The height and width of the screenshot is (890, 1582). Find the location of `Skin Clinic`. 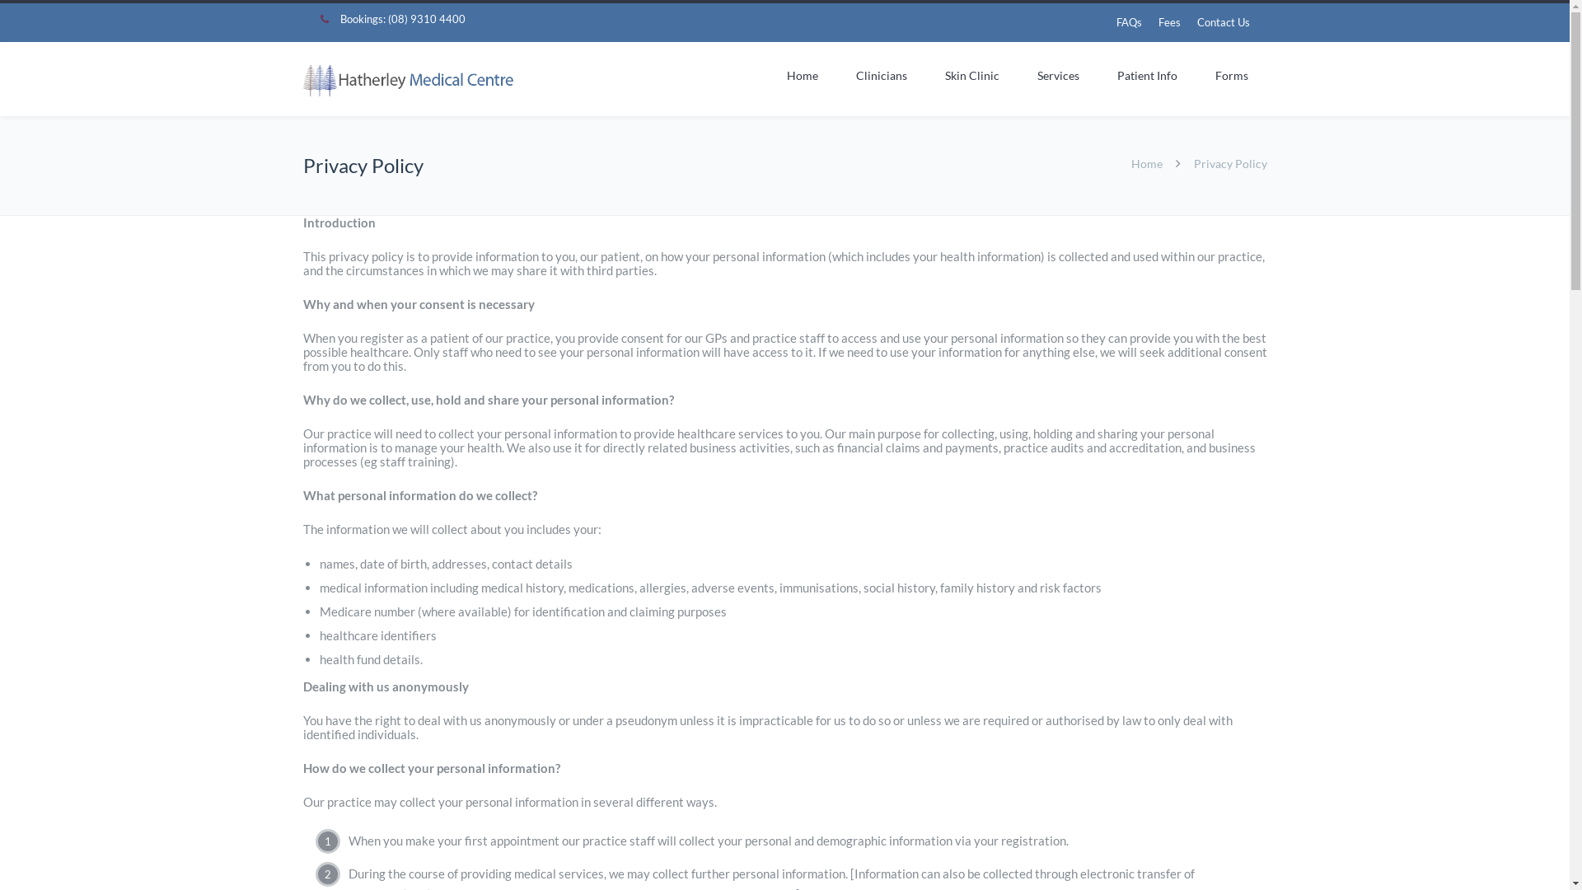

Skin Clinic is located at coordinates (972, 76).